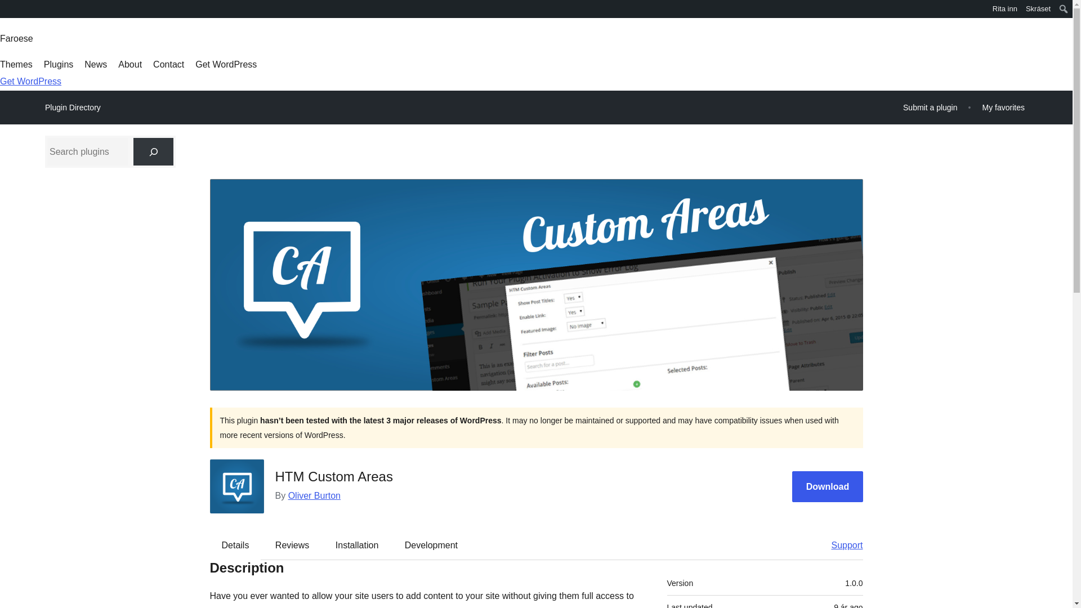 The height and width of the screenshot is (608, 1081). I want to click on Support, so click(841, 544).